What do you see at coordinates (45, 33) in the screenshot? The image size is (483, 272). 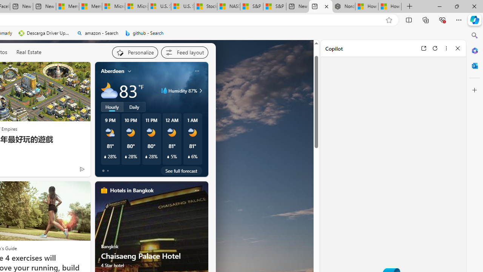 I see `Descarga Driver Updater` at bounding box center [45, 33].